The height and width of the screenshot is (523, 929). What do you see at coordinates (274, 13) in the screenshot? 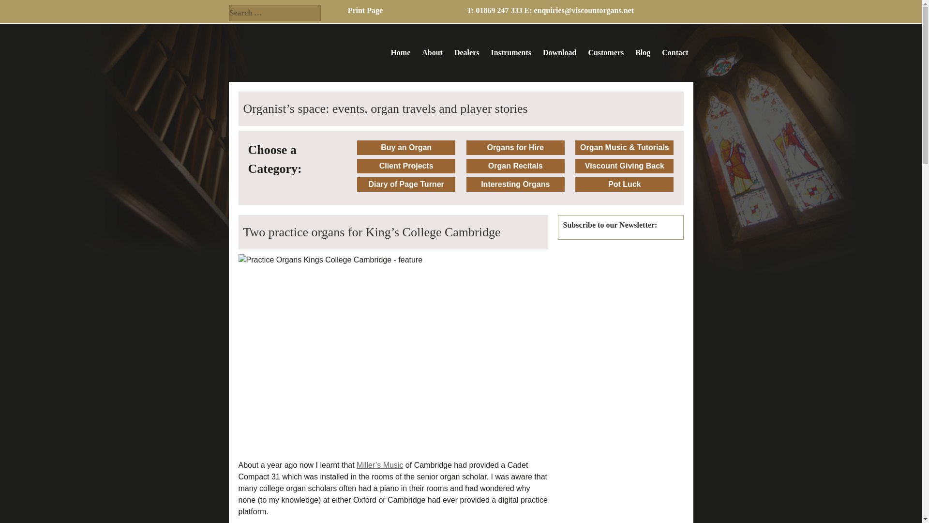
I see `Search for:` at bounding box center [274, 13].